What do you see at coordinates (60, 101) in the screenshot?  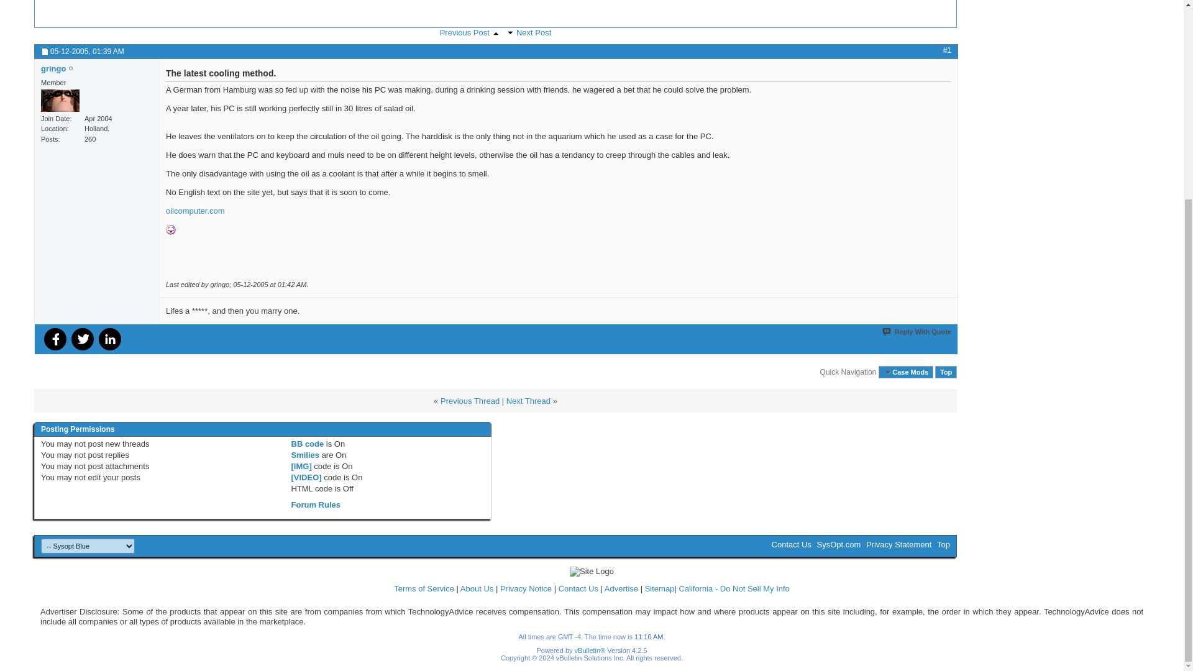 I see `gringo is offline` at bounding box center [60, 101].